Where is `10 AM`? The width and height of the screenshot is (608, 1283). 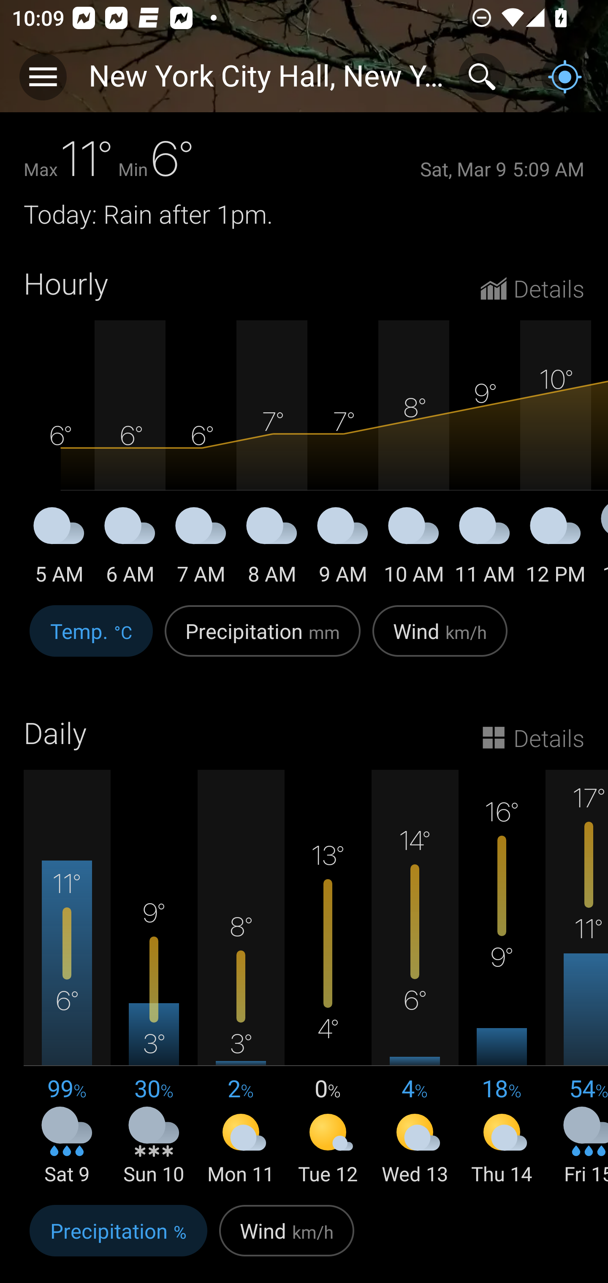
10 AM is located at coordinates (414, 548).